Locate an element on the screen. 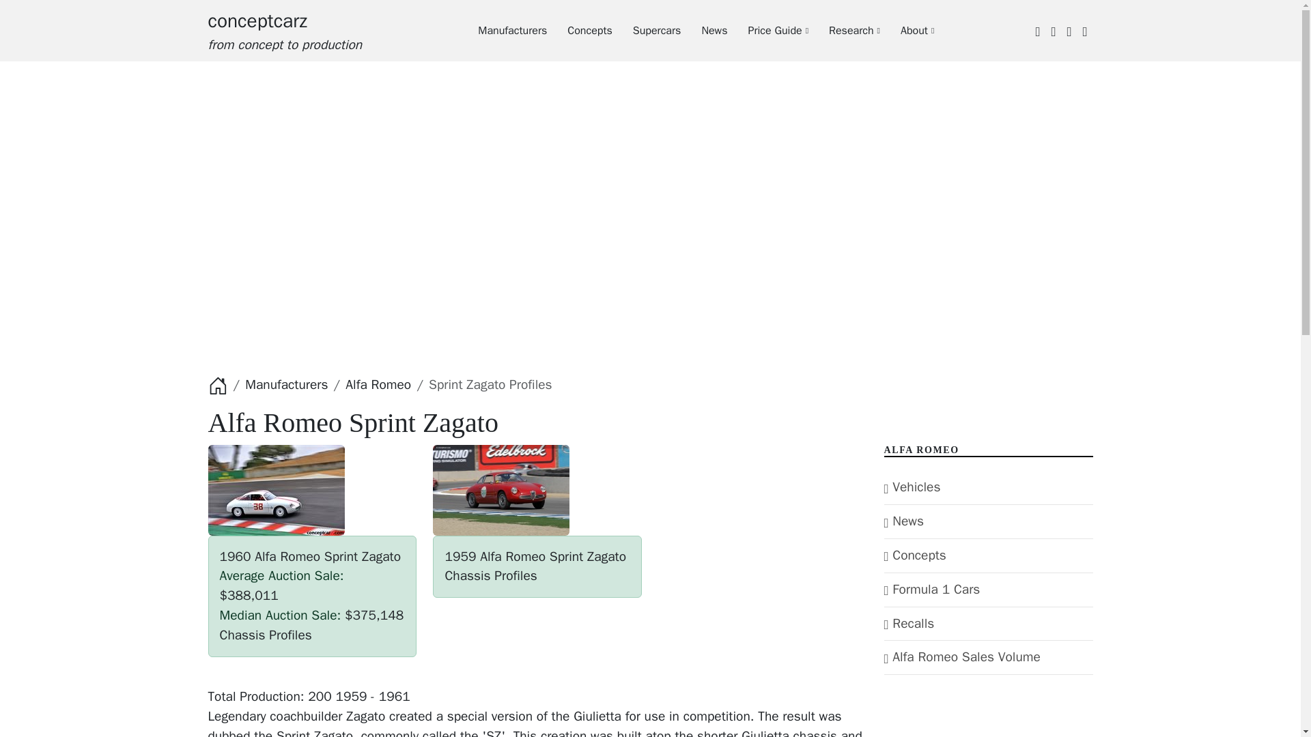 The height and width of the screenshot is (737, 1311). Auto news is located at coordinates (703, 30).